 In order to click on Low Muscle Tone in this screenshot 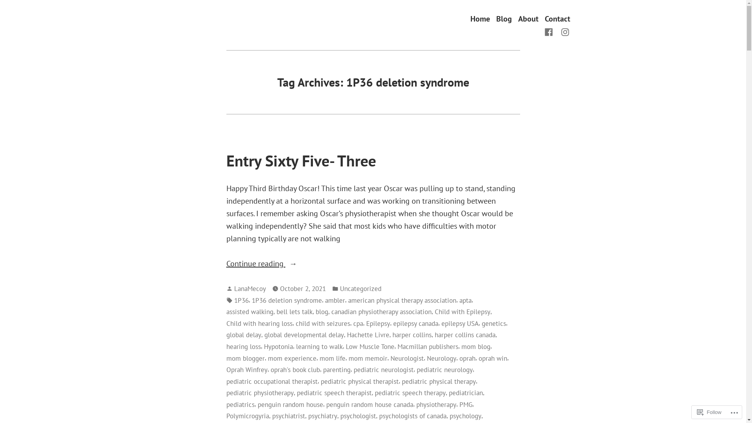, I will do `click(370, 347)`.